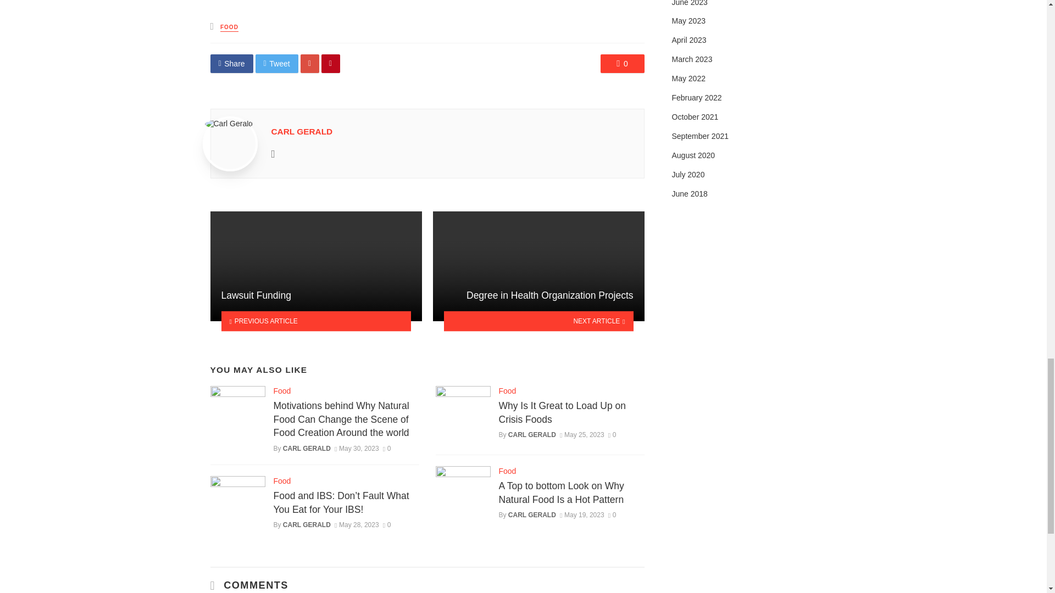 This screenshot has height=593, width=1055. Describe the element at coordinates (315, 321) in the screenshot. I see `PREVIOUS ARTICLE` at that location.